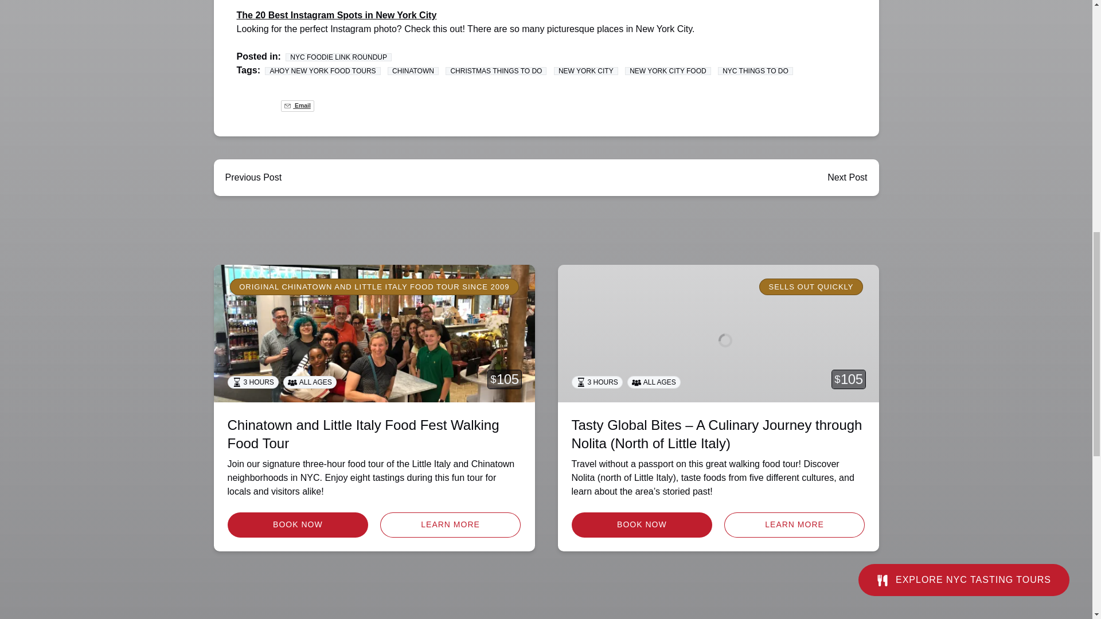 Image resolution: width=1101 pixels, height=619 pixels. I want to click on NYC FOODIE LINK ROUNDUP, so click(338, 57).